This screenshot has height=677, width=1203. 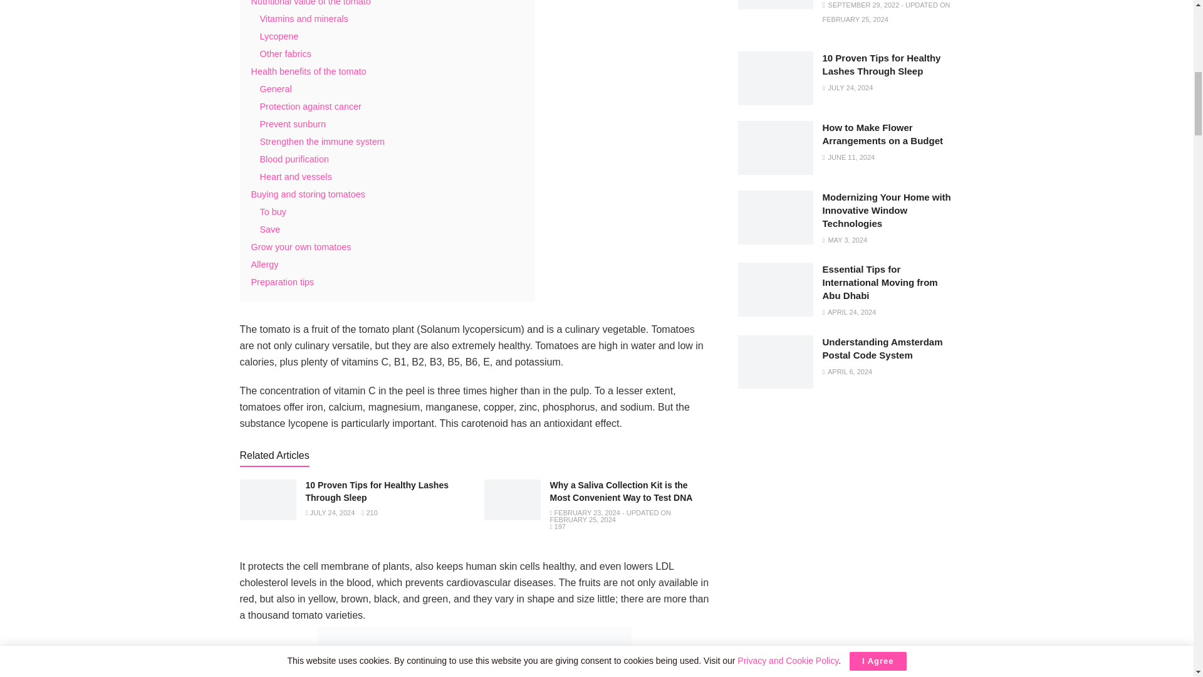 What do you see at coordinates (268, 500) in the screenshot?
I see `10 Proven Tips For Healthy Lashes Through Sleep 5` at bounding box center [268, 500].